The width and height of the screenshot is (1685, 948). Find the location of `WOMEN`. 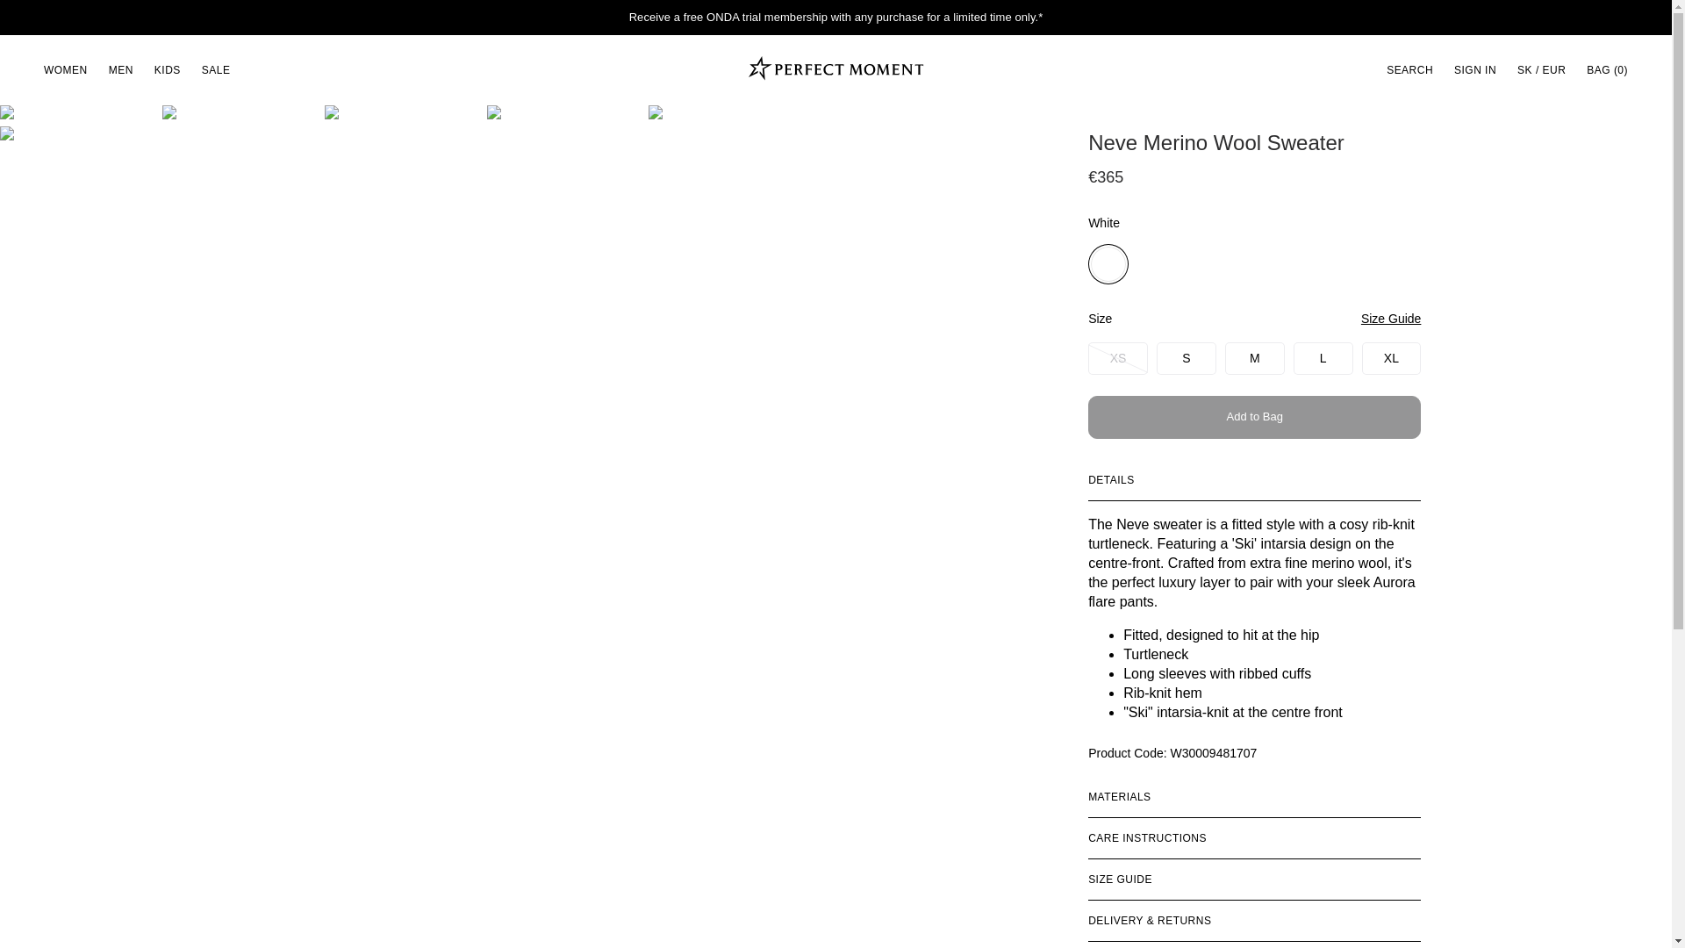

WOMEN is located at coordinates (65, 69).